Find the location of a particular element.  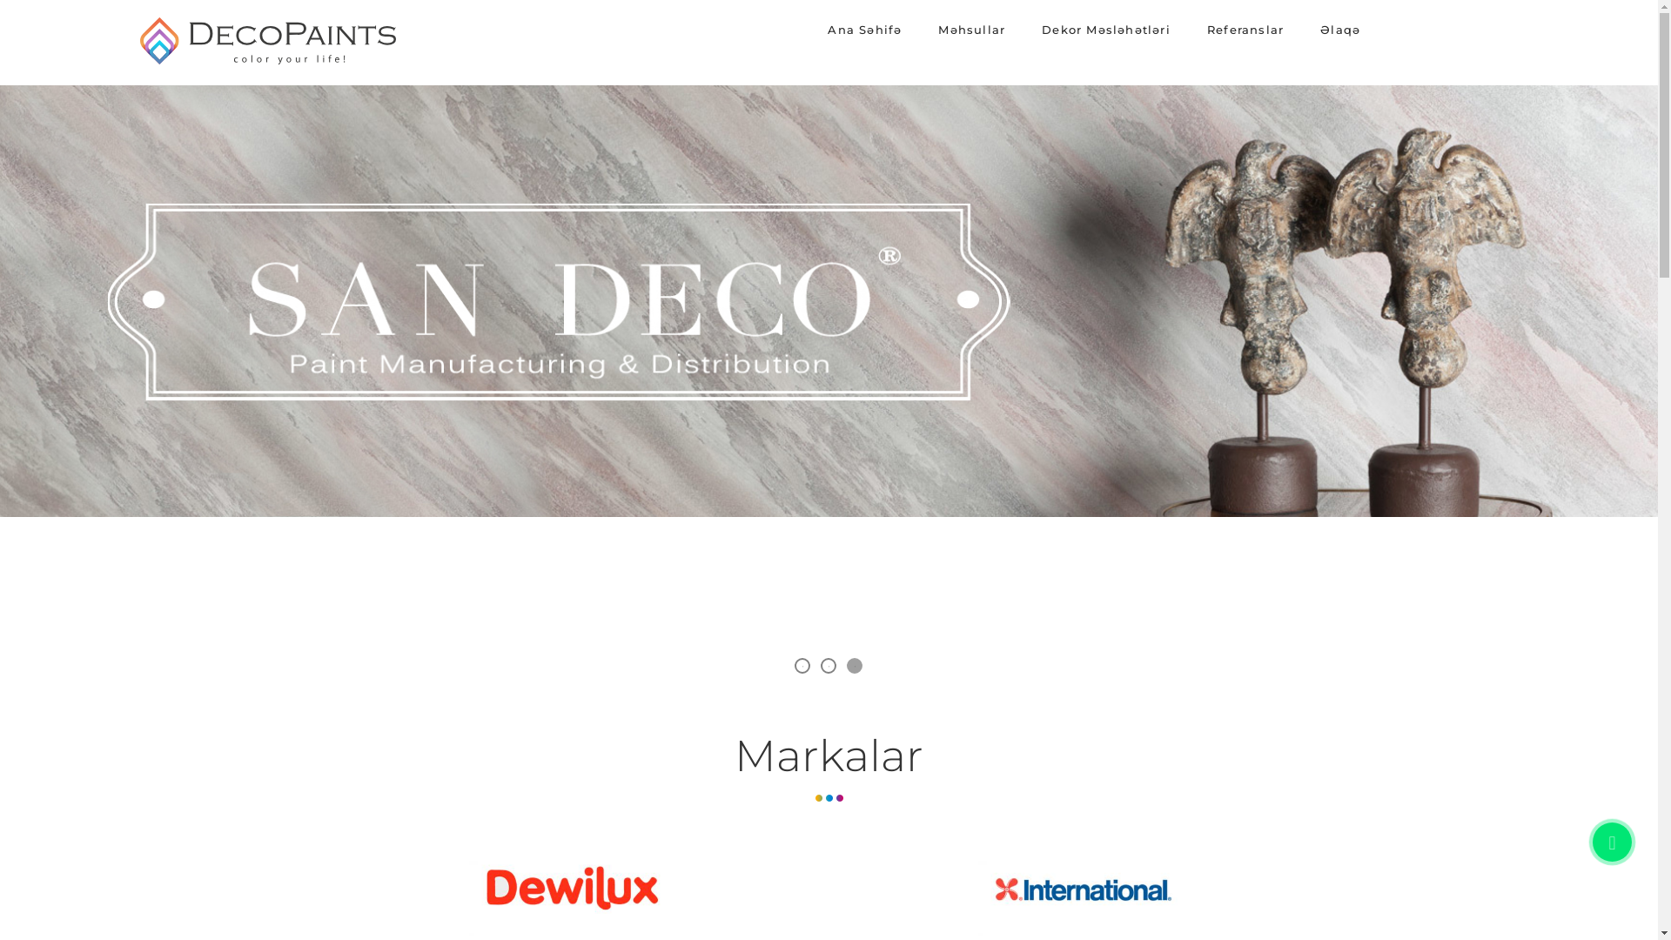

DecoPaints - Painting Company is located at coordinates (265, 63).